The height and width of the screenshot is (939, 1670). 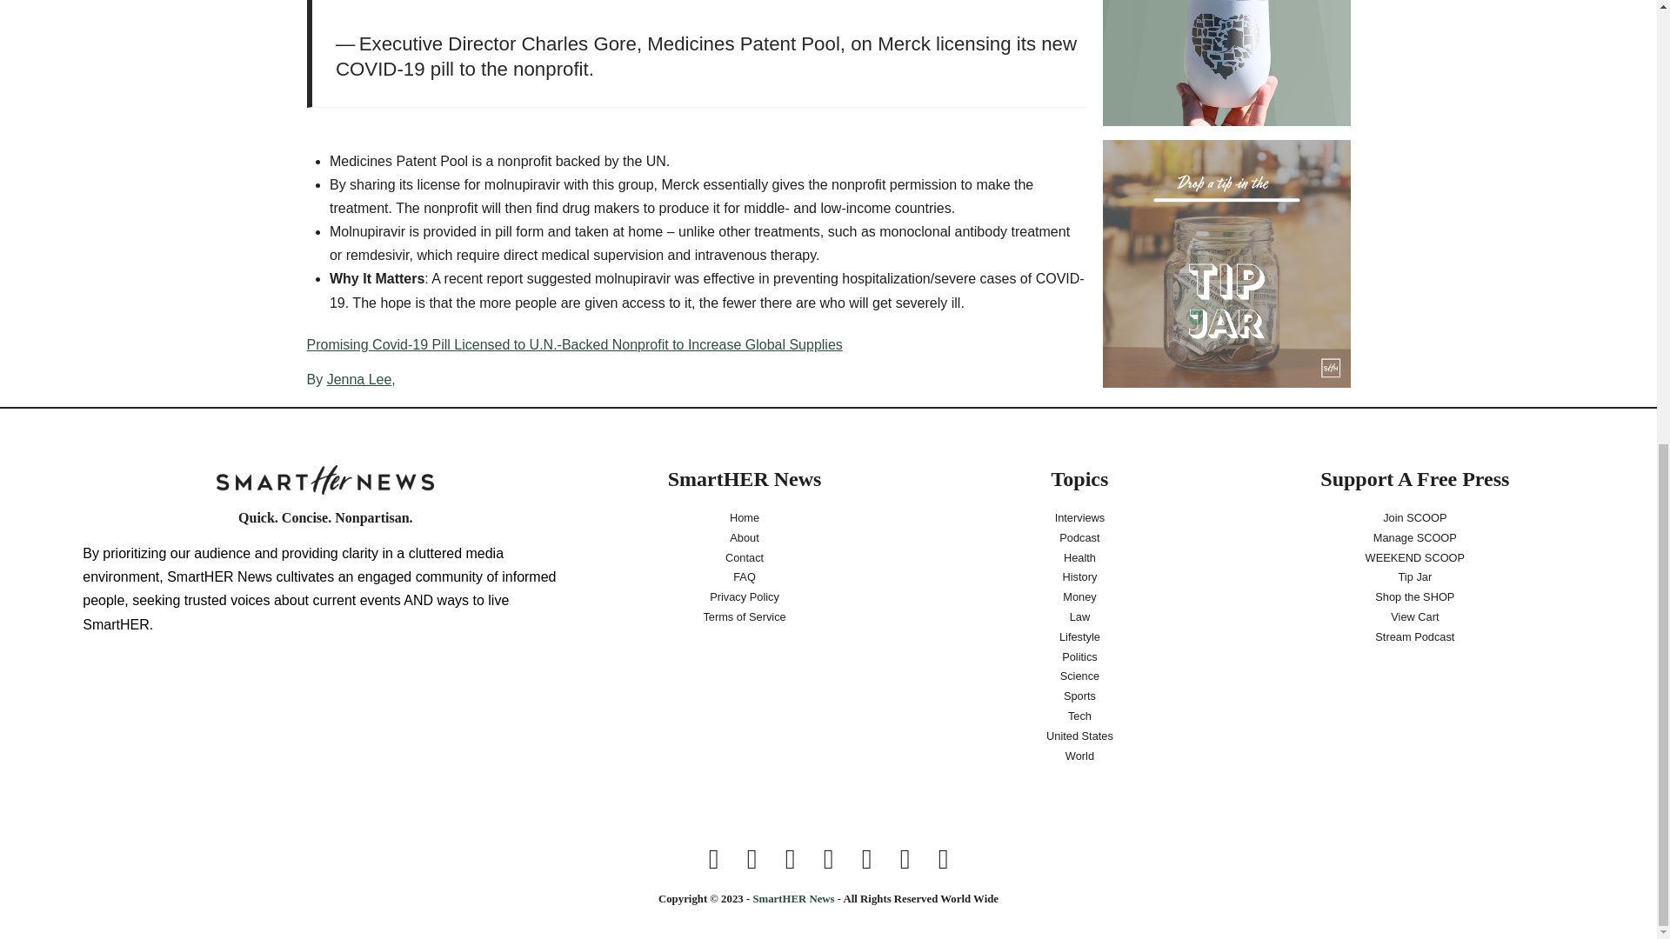 I want to click on Terms of Service, so click(x=744, y=617).